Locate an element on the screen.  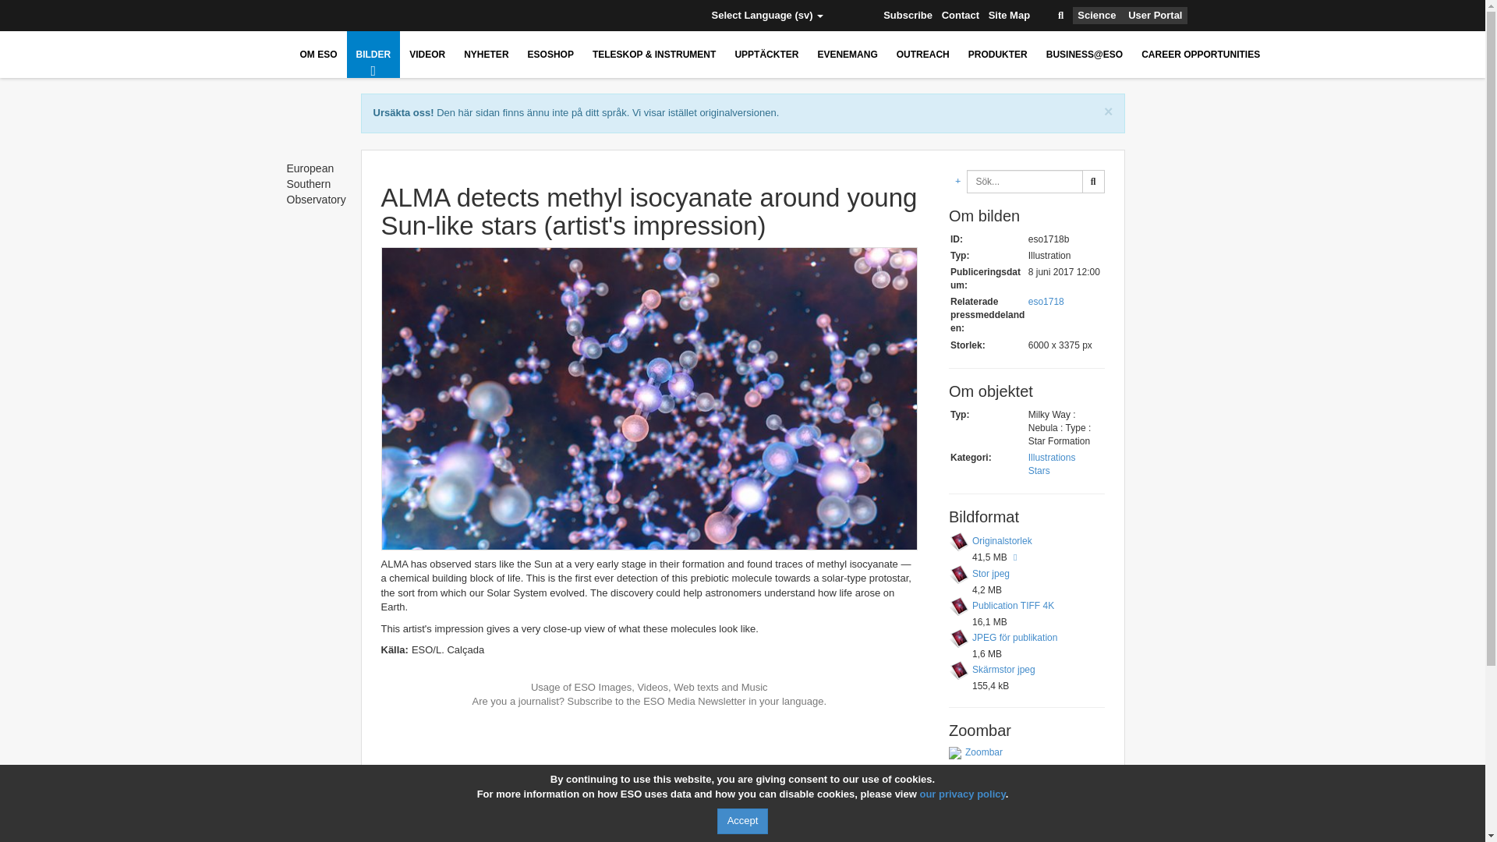
Subscribe is located at coordinates (908, 16).